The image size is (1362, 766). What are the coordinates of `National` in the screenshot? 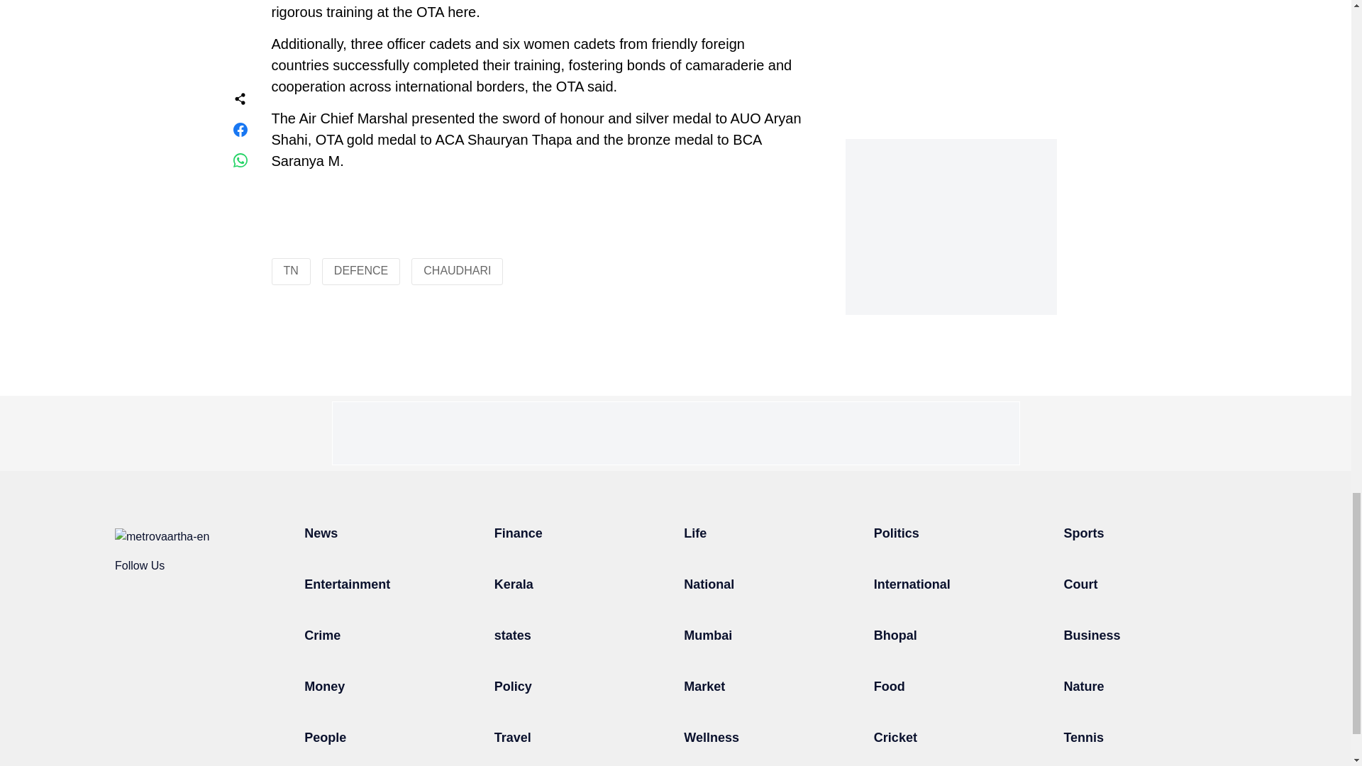 It's located at (708, 584).